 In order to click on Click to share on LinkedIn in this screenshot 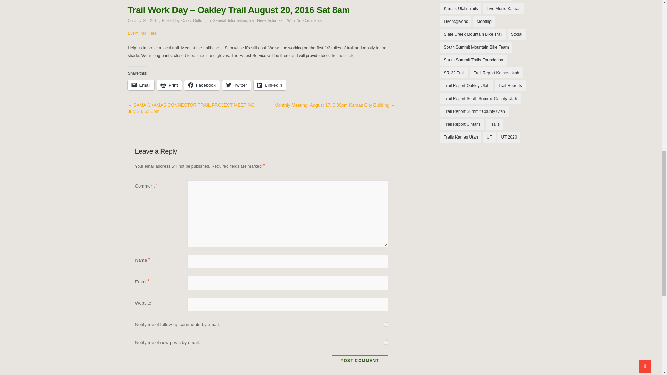, I will do `click(270, 85)`.